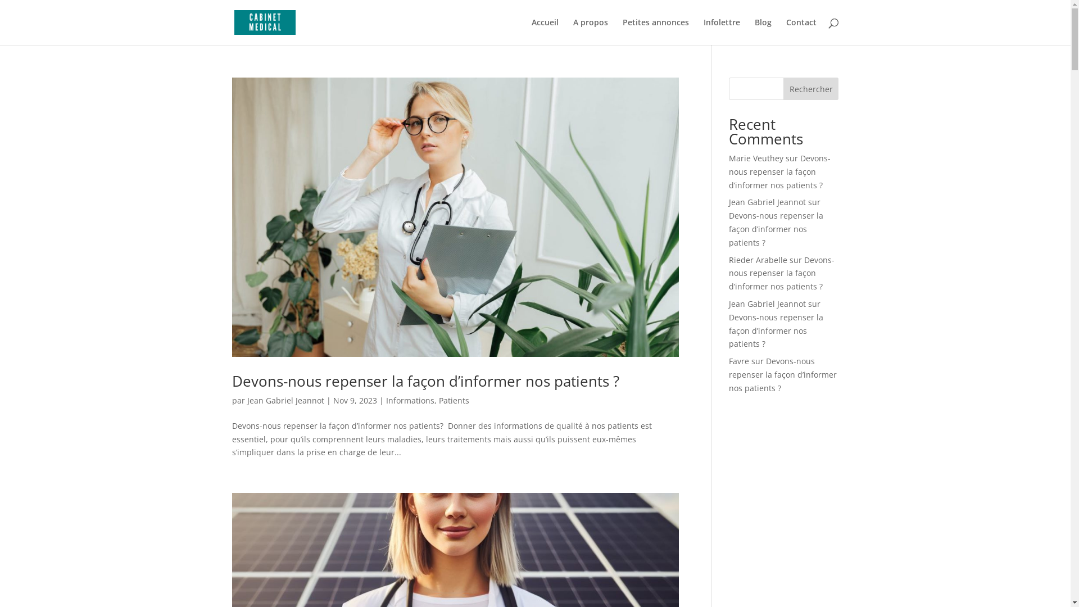 Image resolution: width=1079 pixels, height=607 pixels. Describe the element at coordinates (801, 31) in the screenshot. I see `Contact` at that location.